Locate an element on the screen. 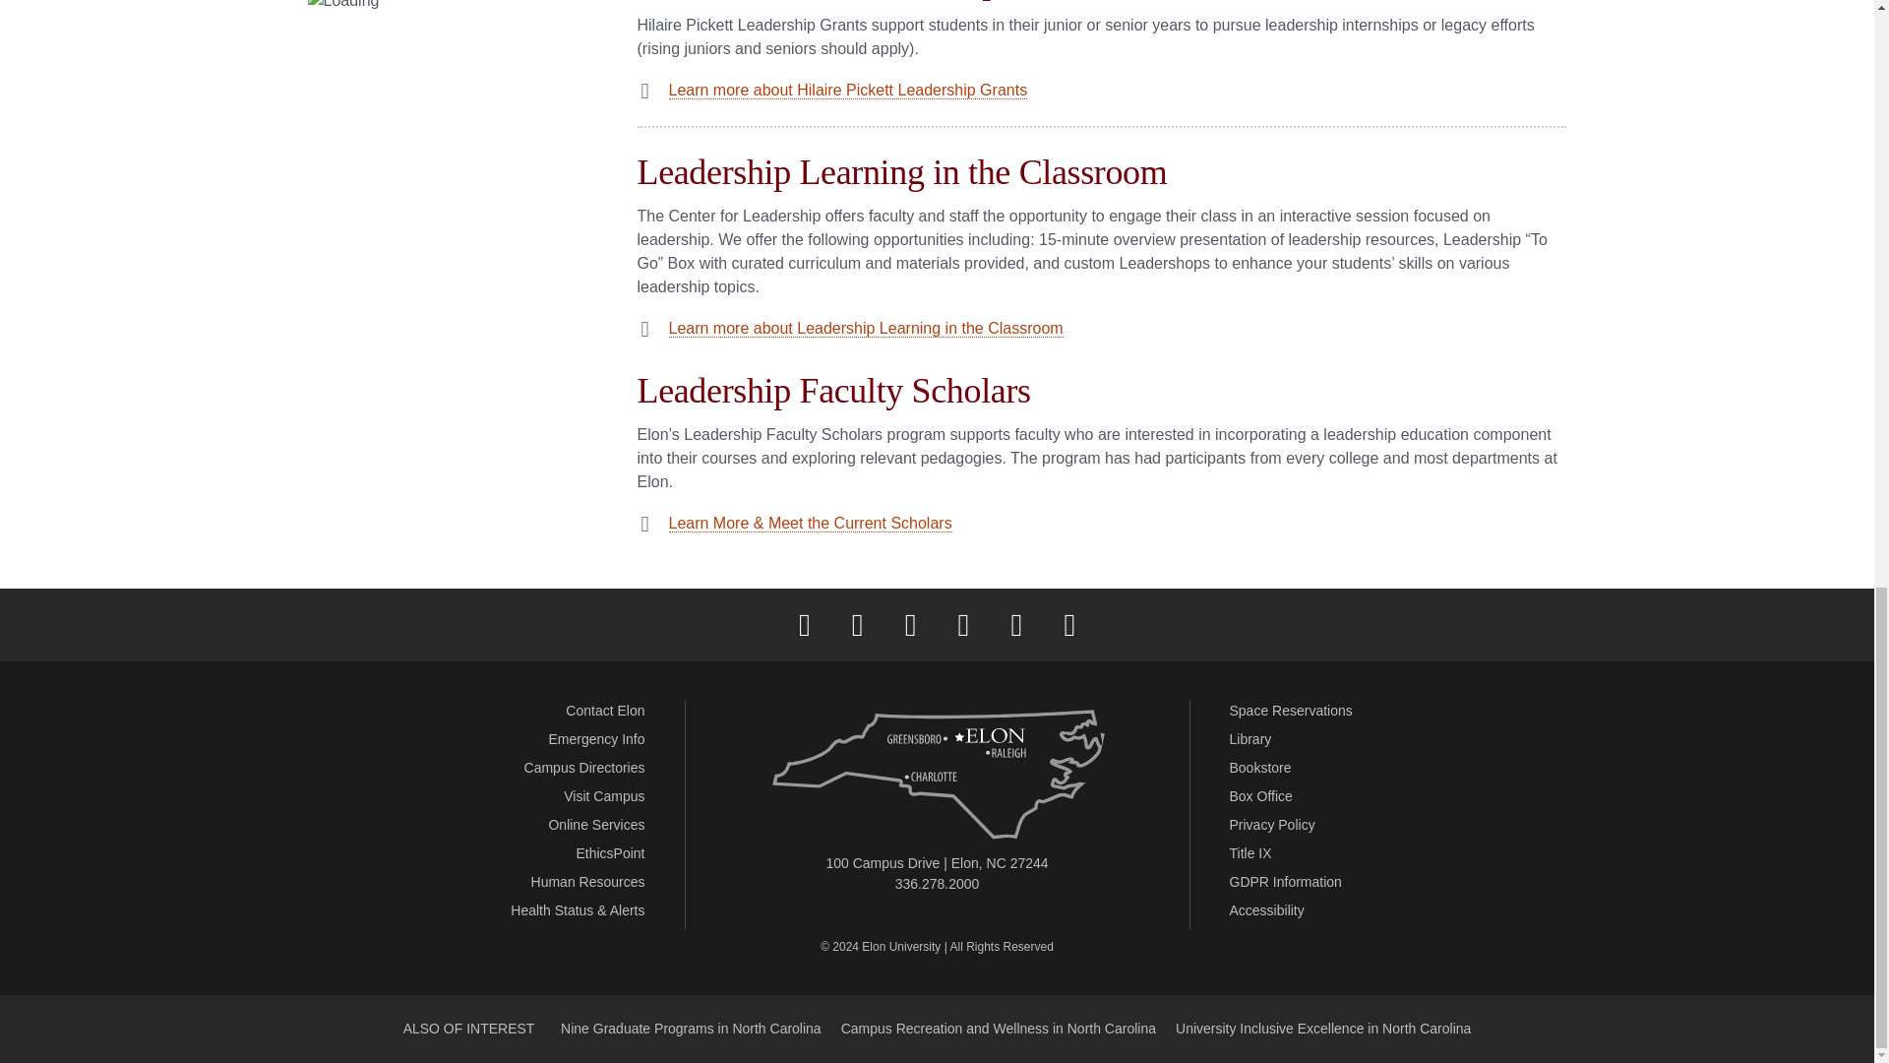 The height and width of the screenshot is (1063, 1889). Learn more about Leadership Learning in the Classroom is located at coordinates (866, 329).